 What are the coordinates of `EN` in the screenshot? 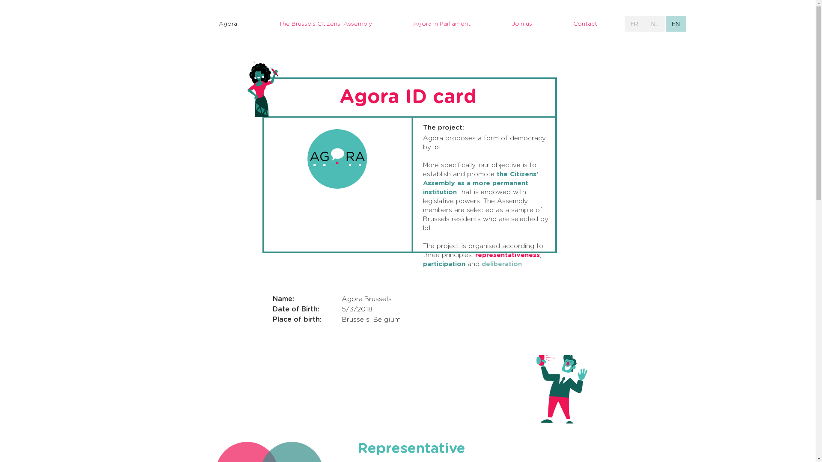 It's located at (676, 24).